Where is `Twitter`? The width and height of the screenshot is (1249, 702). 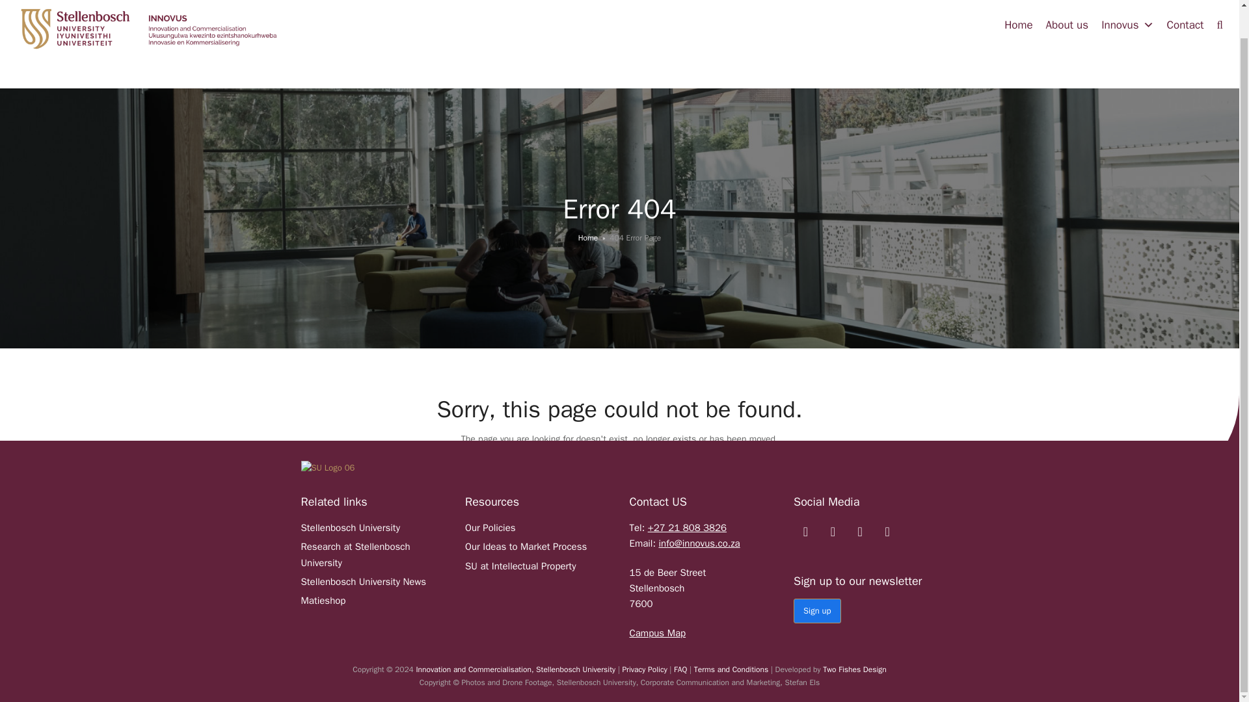
Twitter is located at coordinates (887, 532).